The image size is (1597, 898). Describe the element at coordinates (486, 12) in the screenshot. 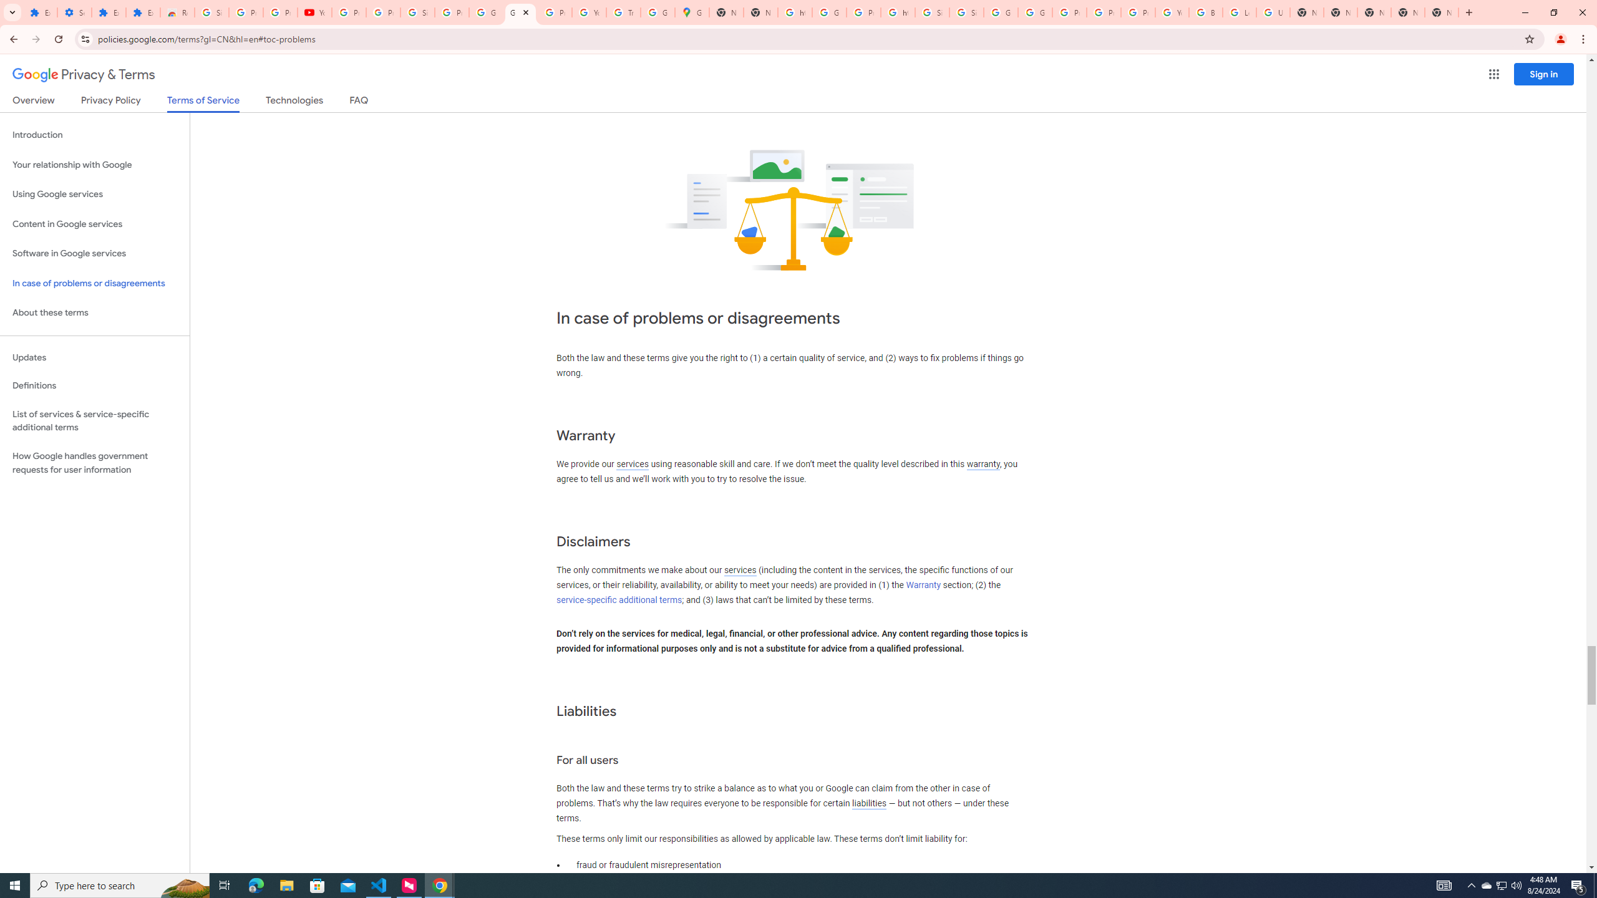

I see `Google Account` at that location.